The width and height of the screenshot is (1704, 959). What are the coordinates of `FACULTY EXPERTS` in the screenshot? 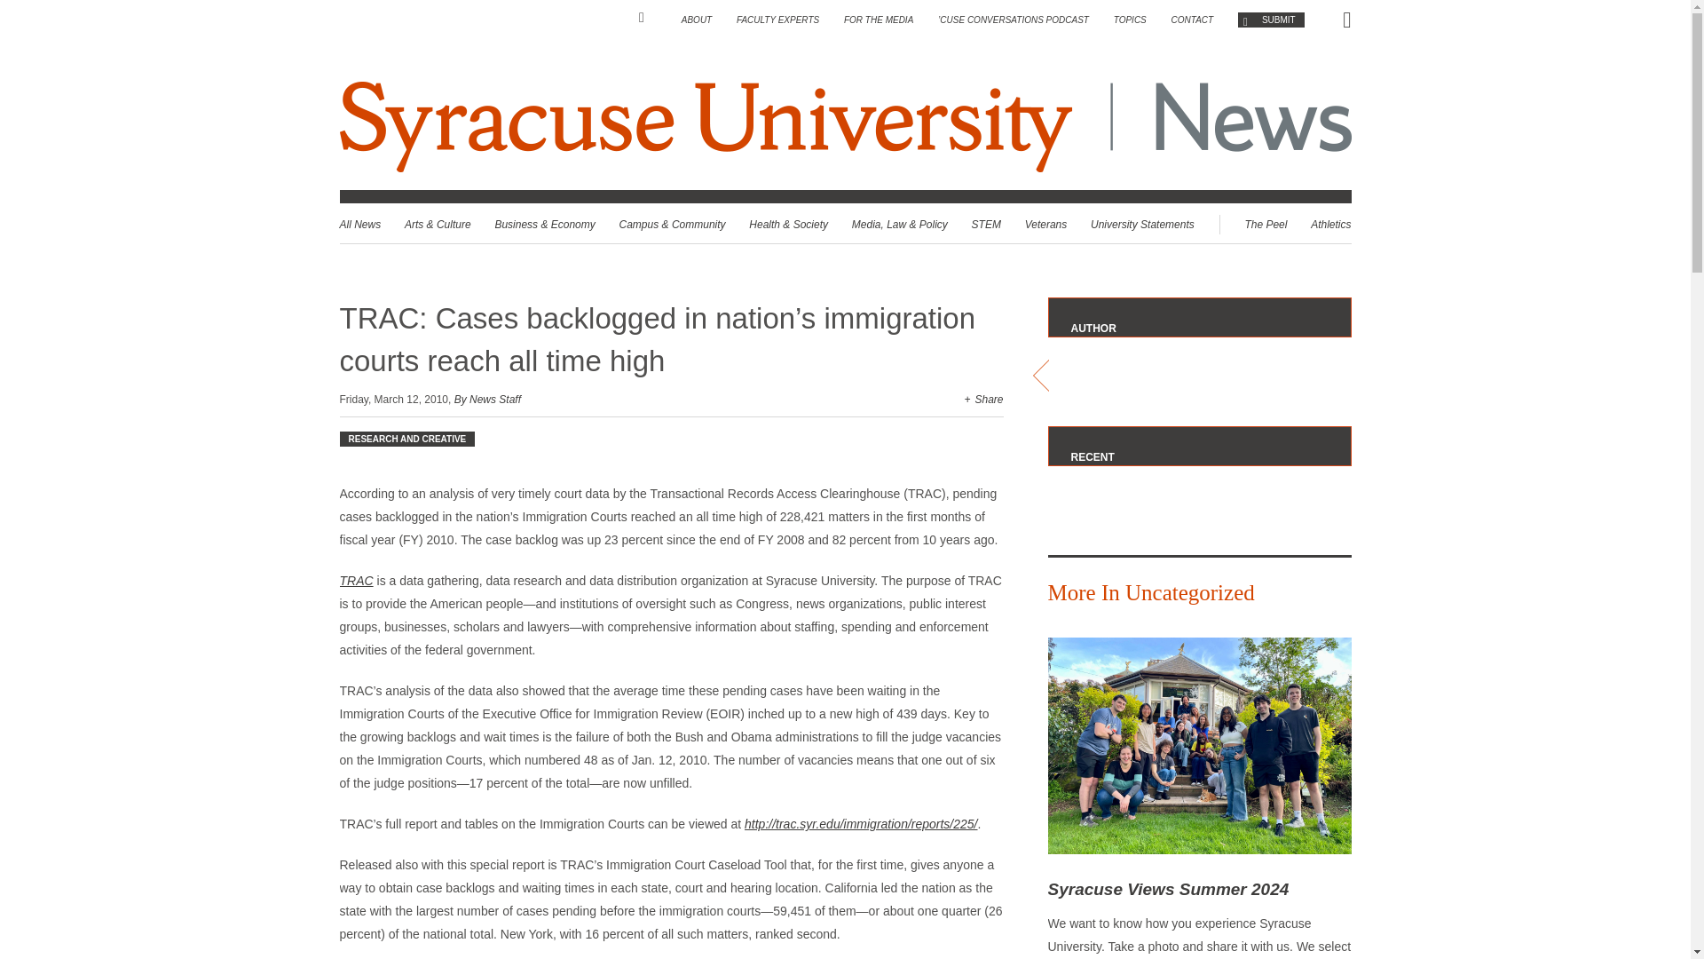 It's located at (777, 20).